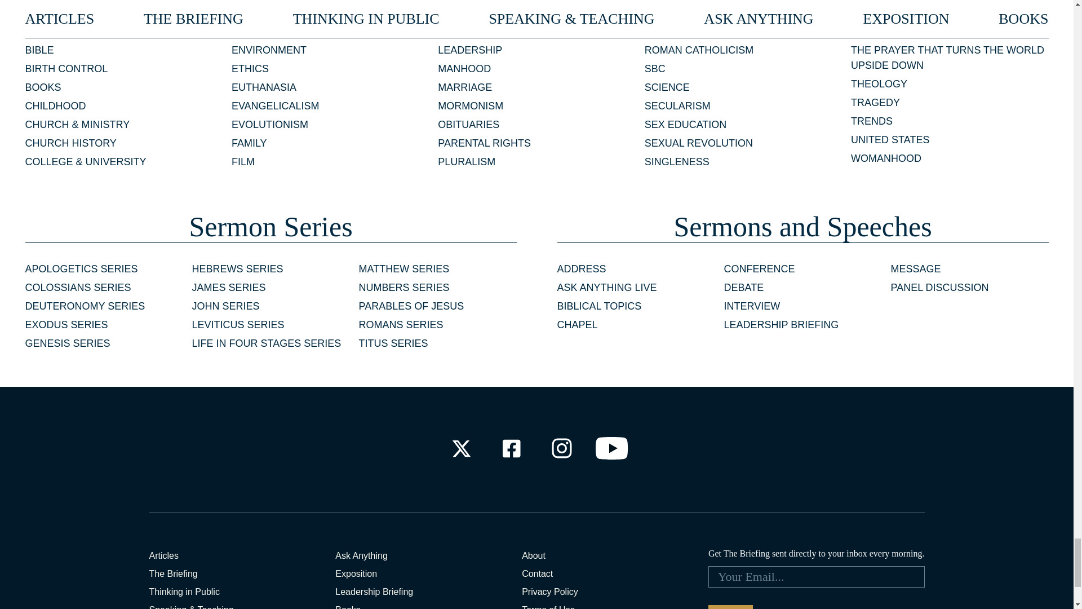 The width and height of the screenshot is (1082, 609). Describe the element at coordinates (562, 448) in the screenshot. I see `Check out our Instagram Profile` at that location.